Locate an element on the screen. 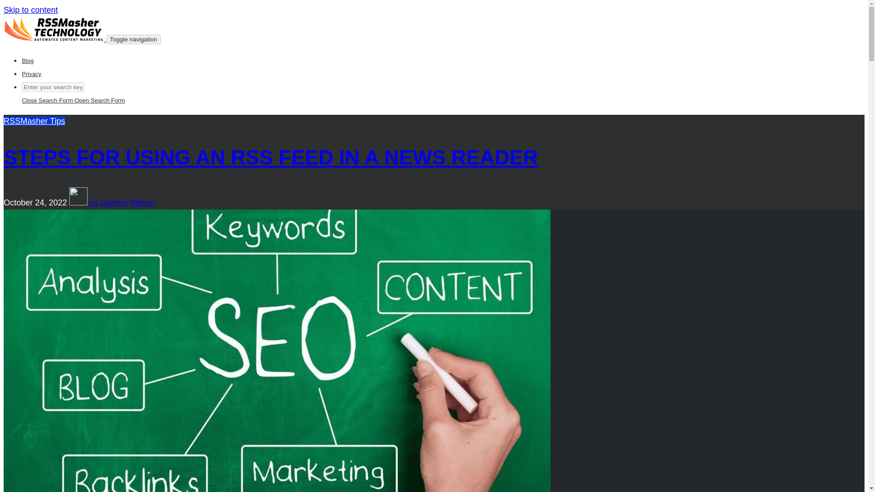 This screenshot has height=492, width=875. Blog is located at coordinates (28, 61).